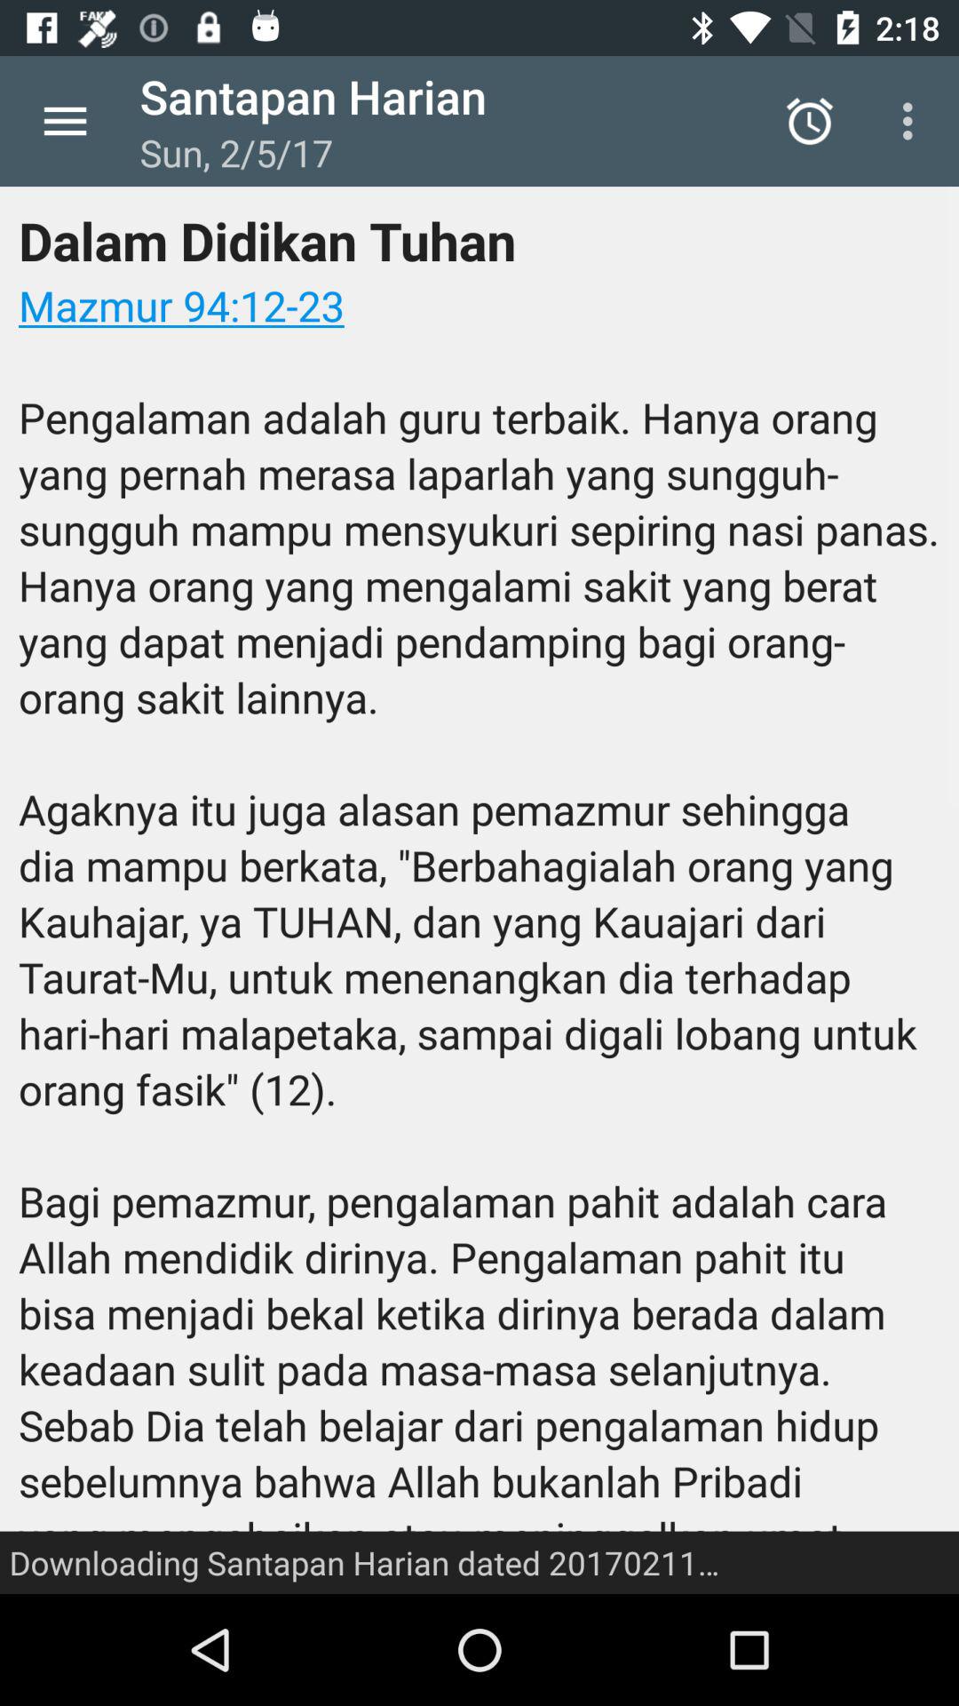 The width and height of the screenshot is (959, 1706). Describe the element at coordinates (65, 121) in the screenshot. I see `tap icon next to santapan harian item` at that location.